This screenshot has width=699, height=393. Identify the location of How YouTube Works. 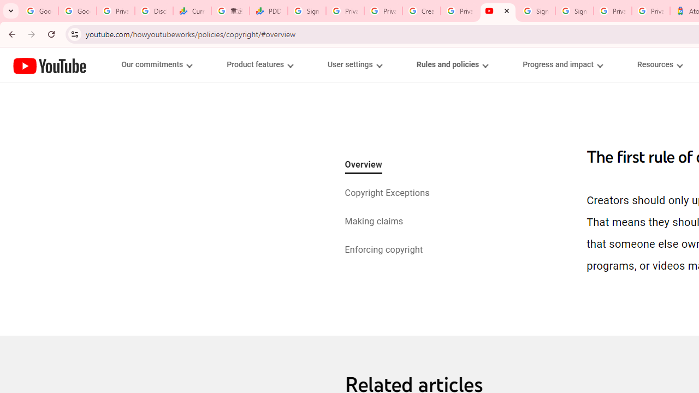
(50, 64).